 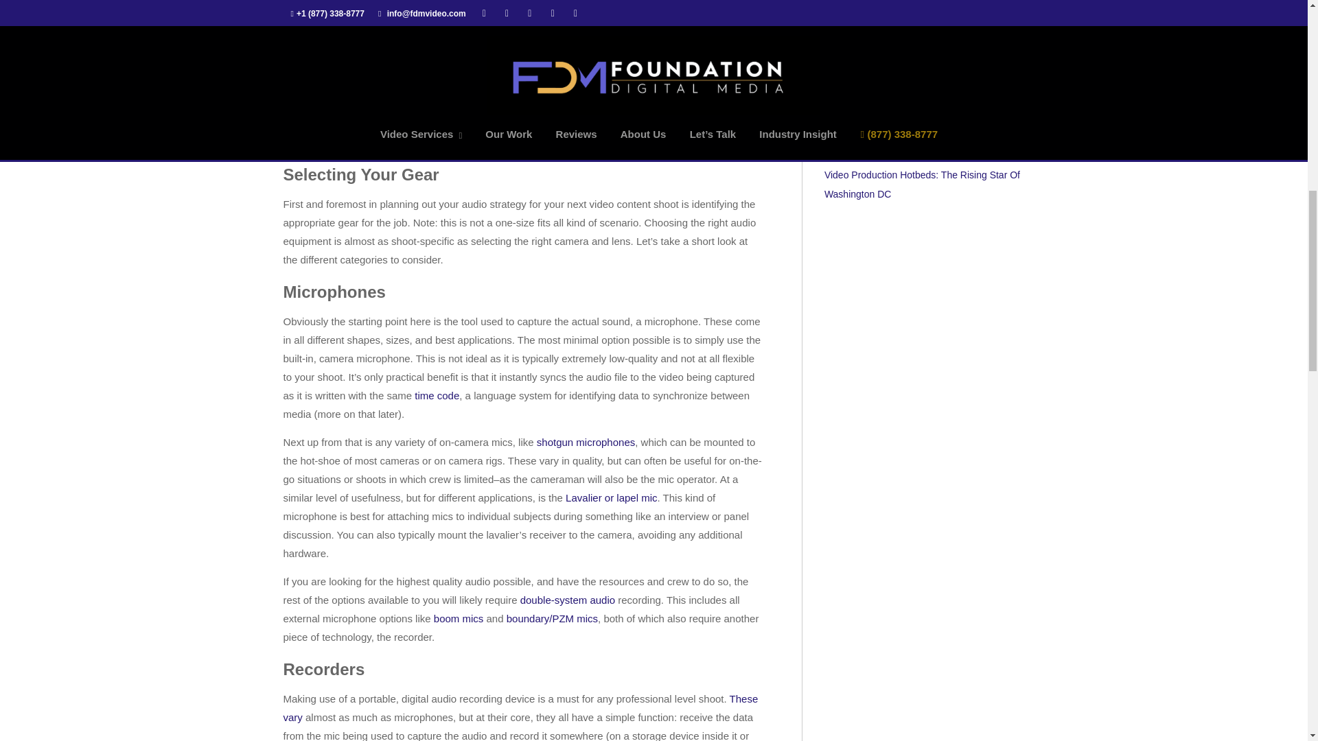 What do you see at coordinates (586, 442) in the screenshot?
I see `shotgun microphones` at bounding box center [586, 442].